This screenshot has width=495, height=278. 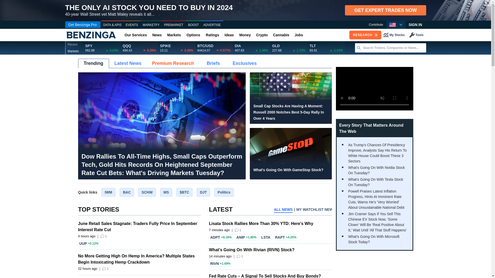 I want to click on EVENTS, so click(x=132, y=25).